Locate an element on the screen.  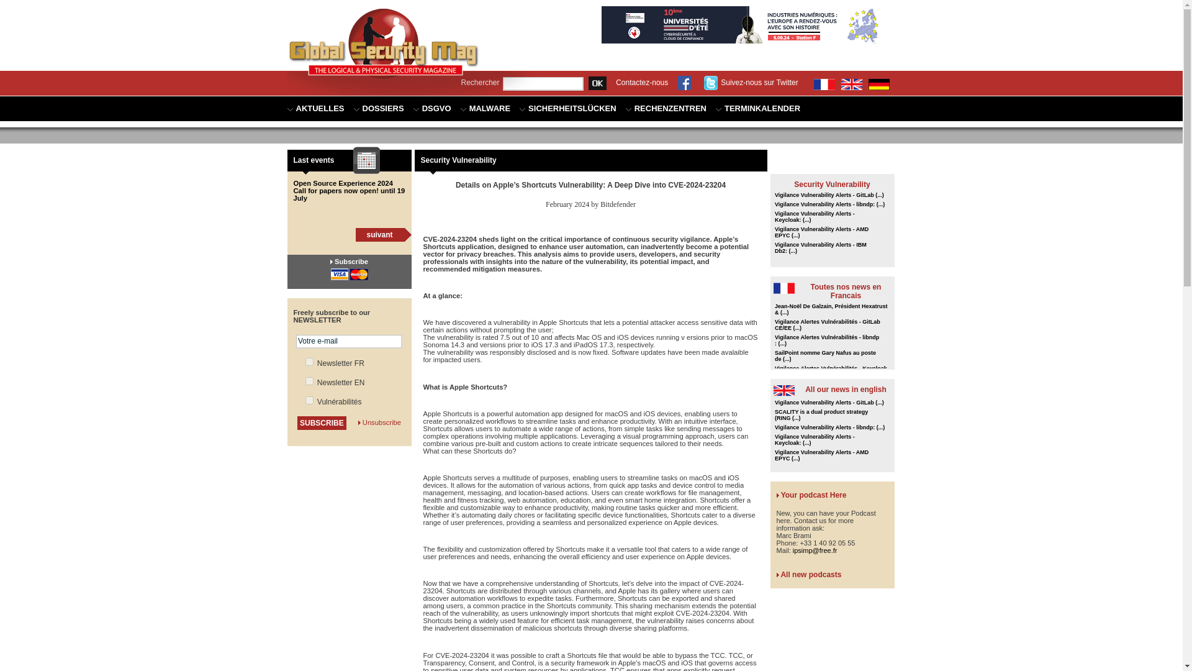
Votre e-mail is located at coordinates (349, 340).